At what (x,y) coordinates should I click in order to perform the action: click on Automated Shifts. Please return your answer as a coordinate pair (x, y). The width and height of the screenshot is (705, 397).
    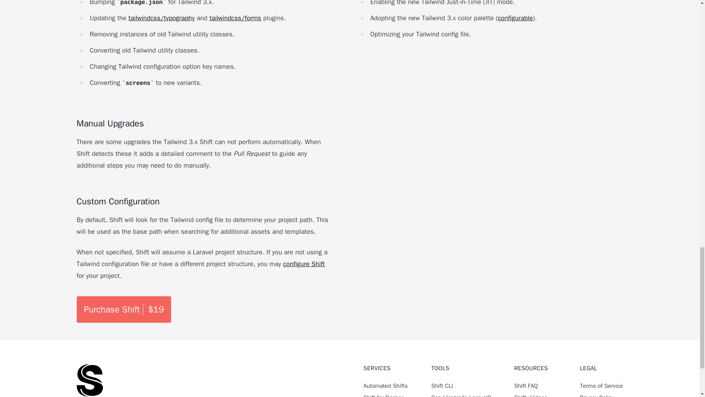
    Looking at the image, I should click on (386, 386).